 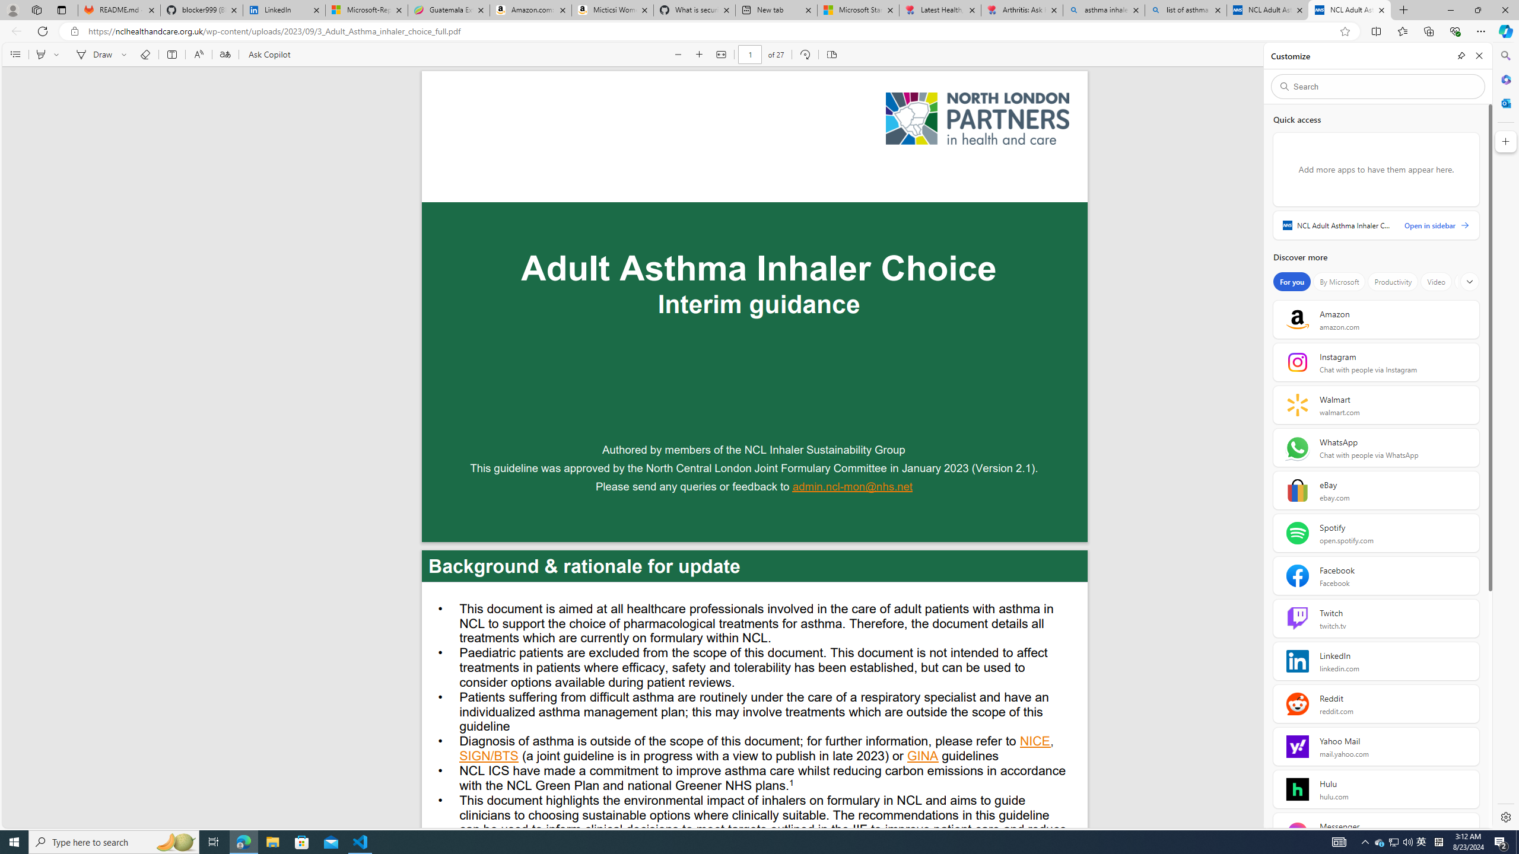 What do you see at coordinates (1446, 55) in the screenshot?
I see `Save (Ctrl+S)` at bounding box center [1446, 55].